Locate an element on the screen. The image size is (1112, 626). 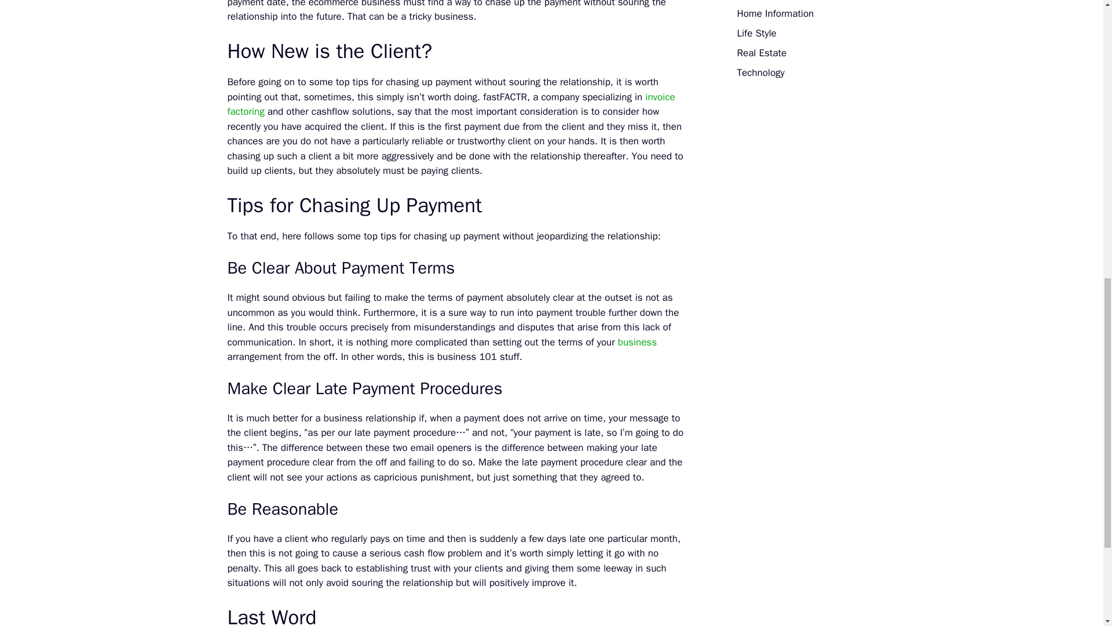
business is located at coordinates (637, 342).